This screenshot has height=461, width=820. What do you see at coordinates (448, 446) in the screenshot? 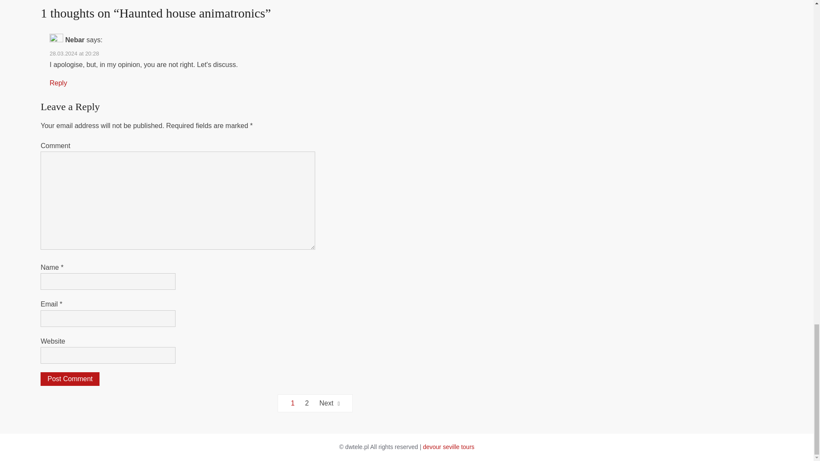
I see `devour seville tours` at bounding box center [448, 446].